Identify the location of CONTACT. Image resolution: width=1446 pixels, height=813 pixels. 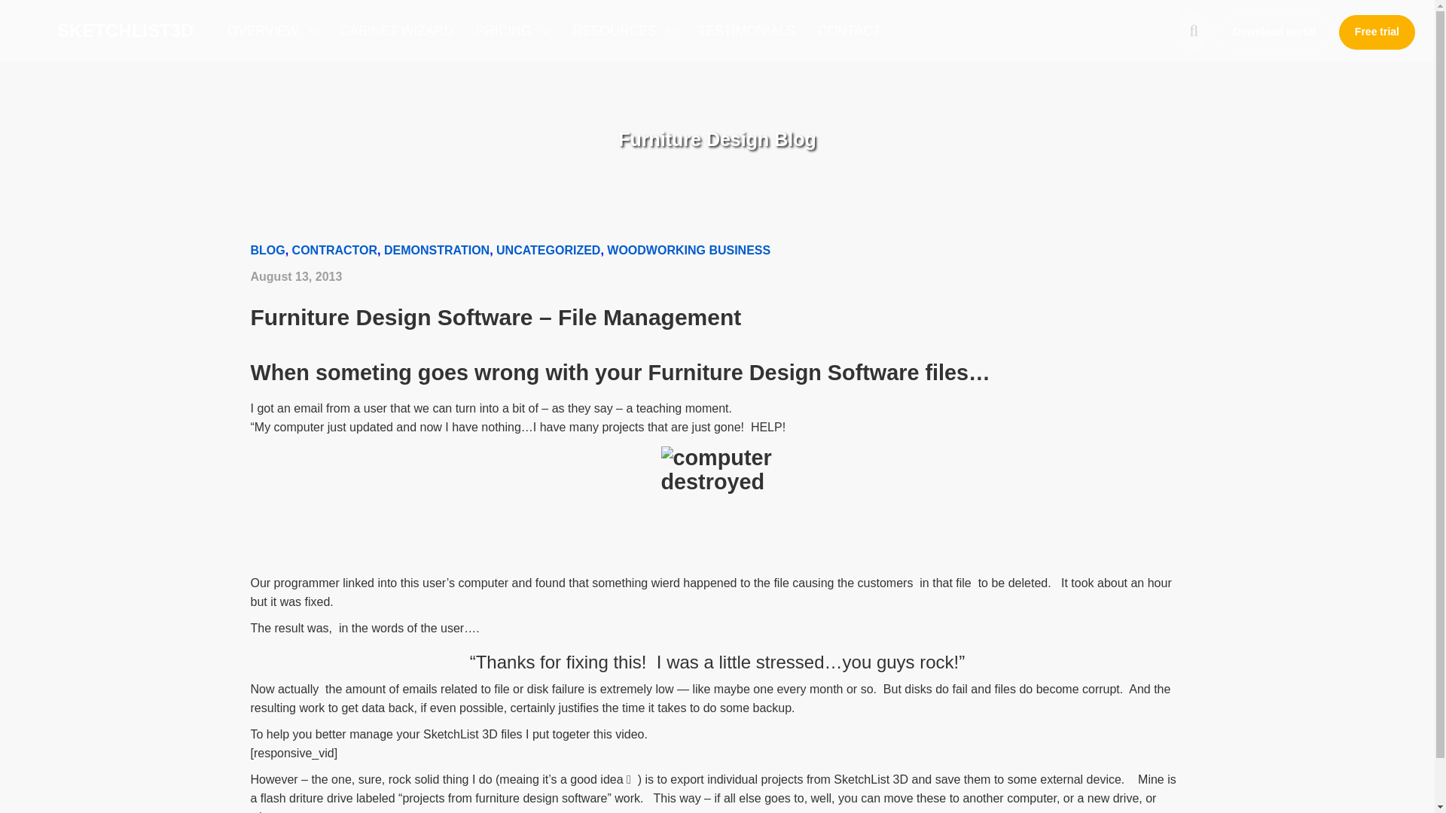
(850, 31).